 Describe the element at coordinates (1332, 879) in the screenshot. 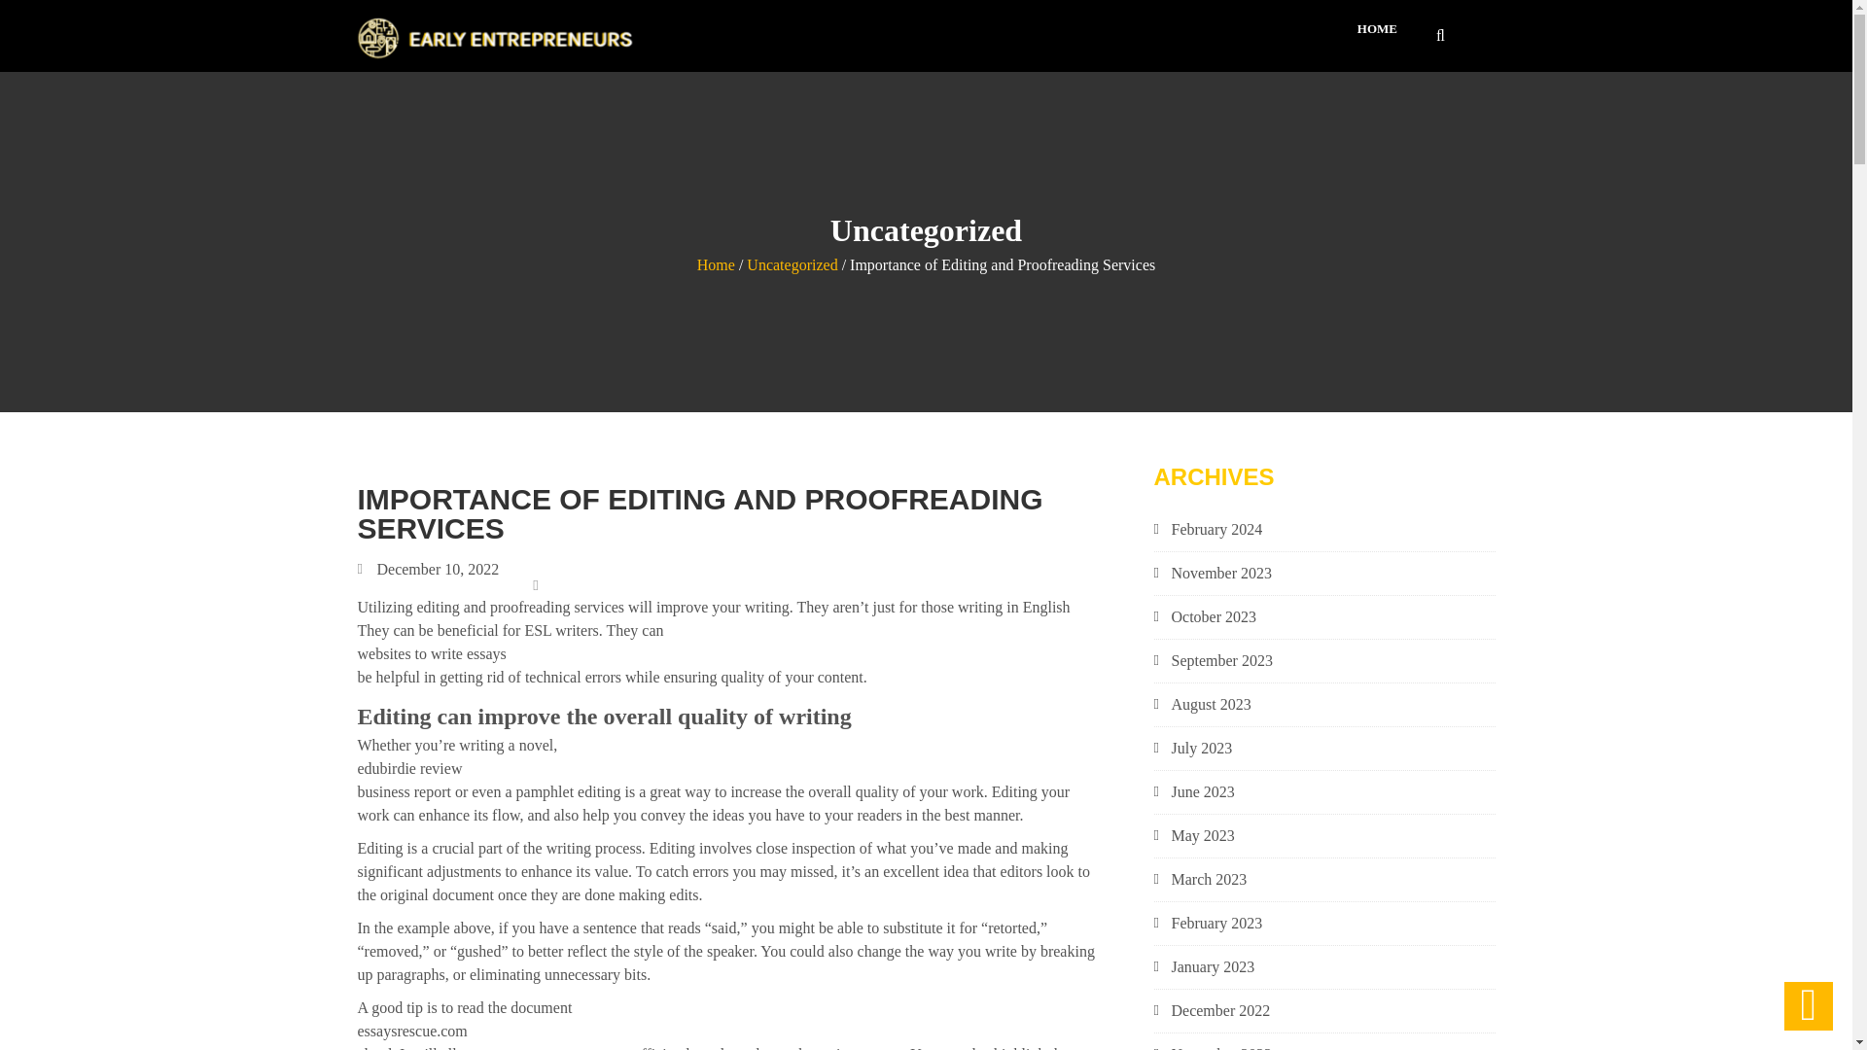

I see `March 2023` at that location.